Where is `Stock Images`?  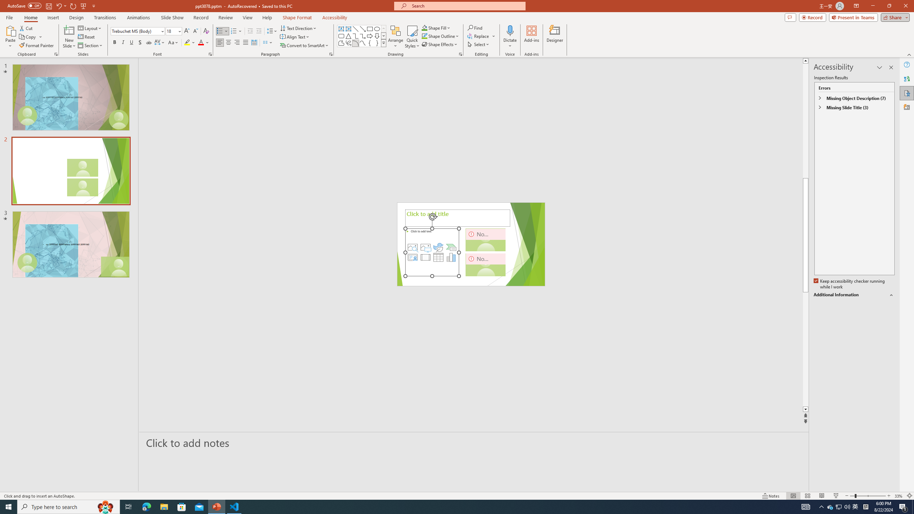 Stock Images is located at coordinates (413, 247).